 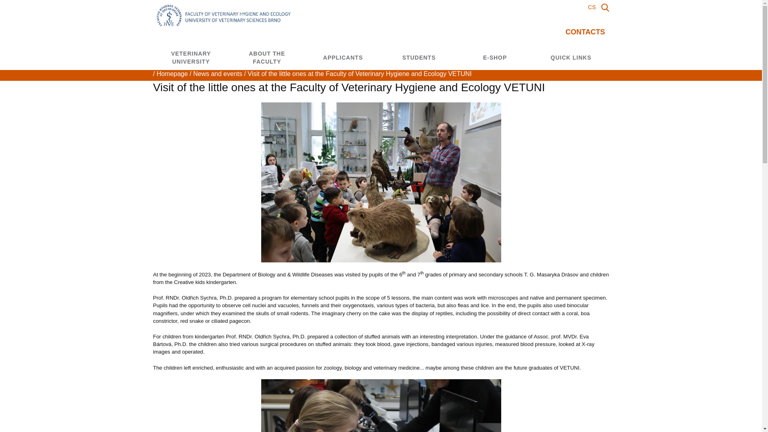 I want to click on STUDENTS, so click(x=223, y=19).